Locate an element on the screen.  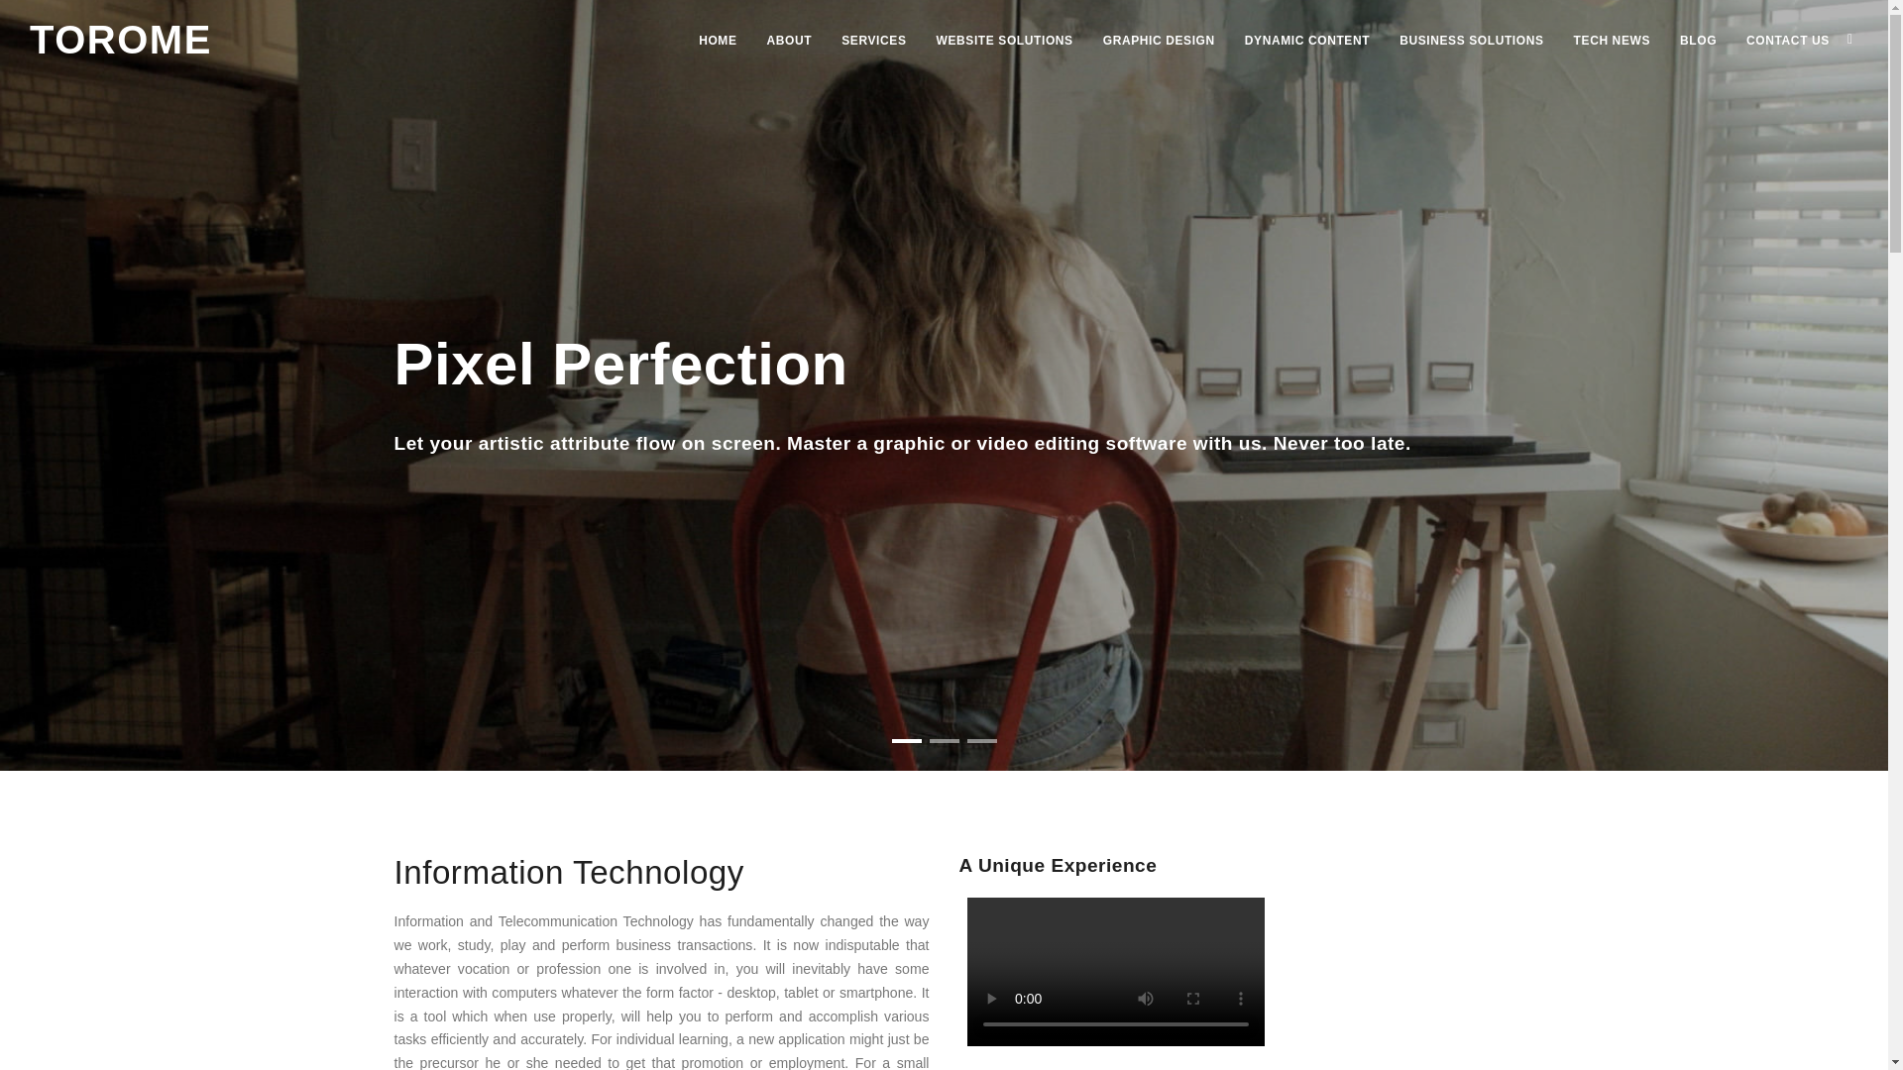
GRAPHIC DESIGN is located at coordinates (1159, 40).